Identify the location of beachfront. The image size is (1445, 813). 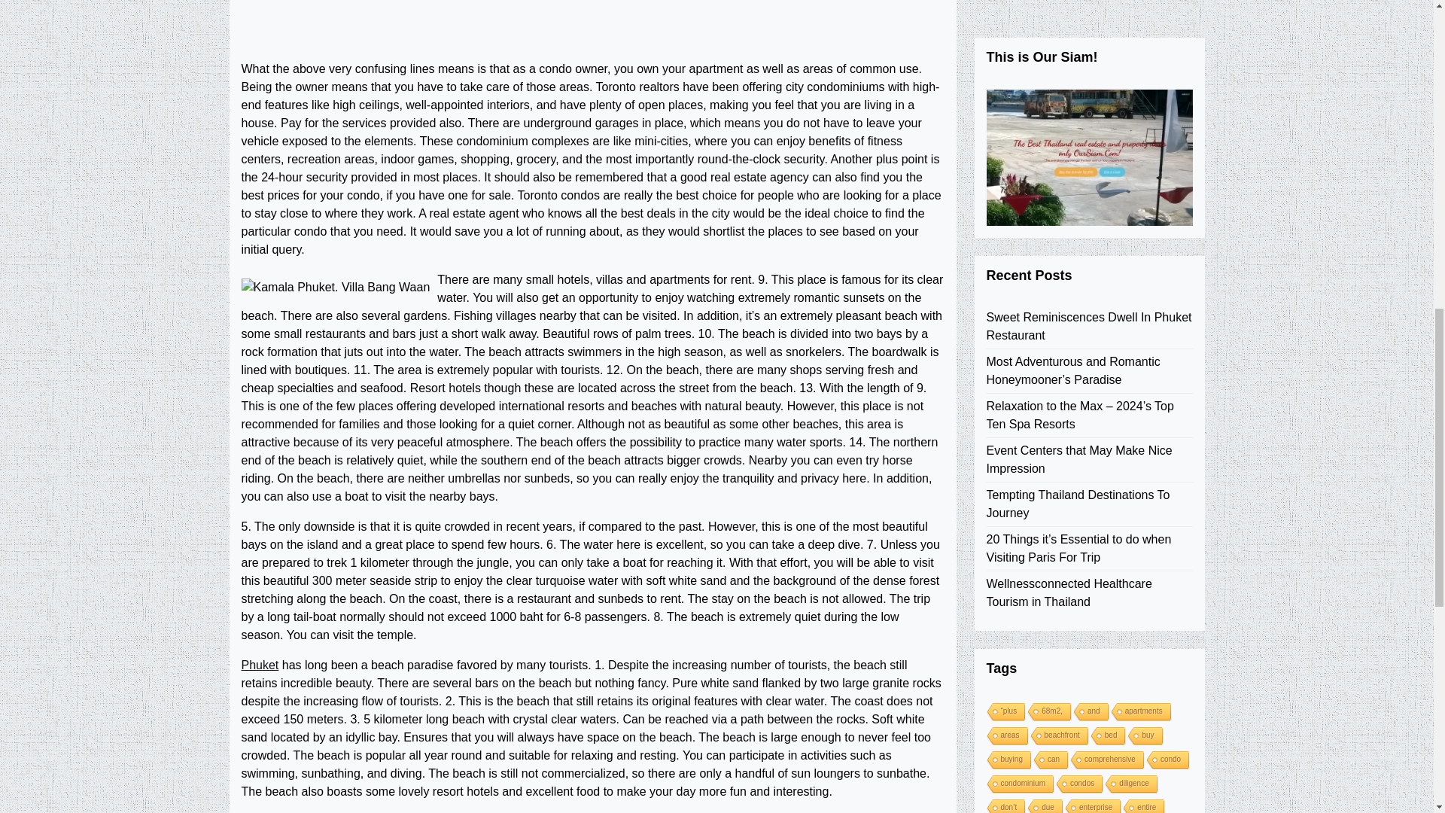
(1058, 292).